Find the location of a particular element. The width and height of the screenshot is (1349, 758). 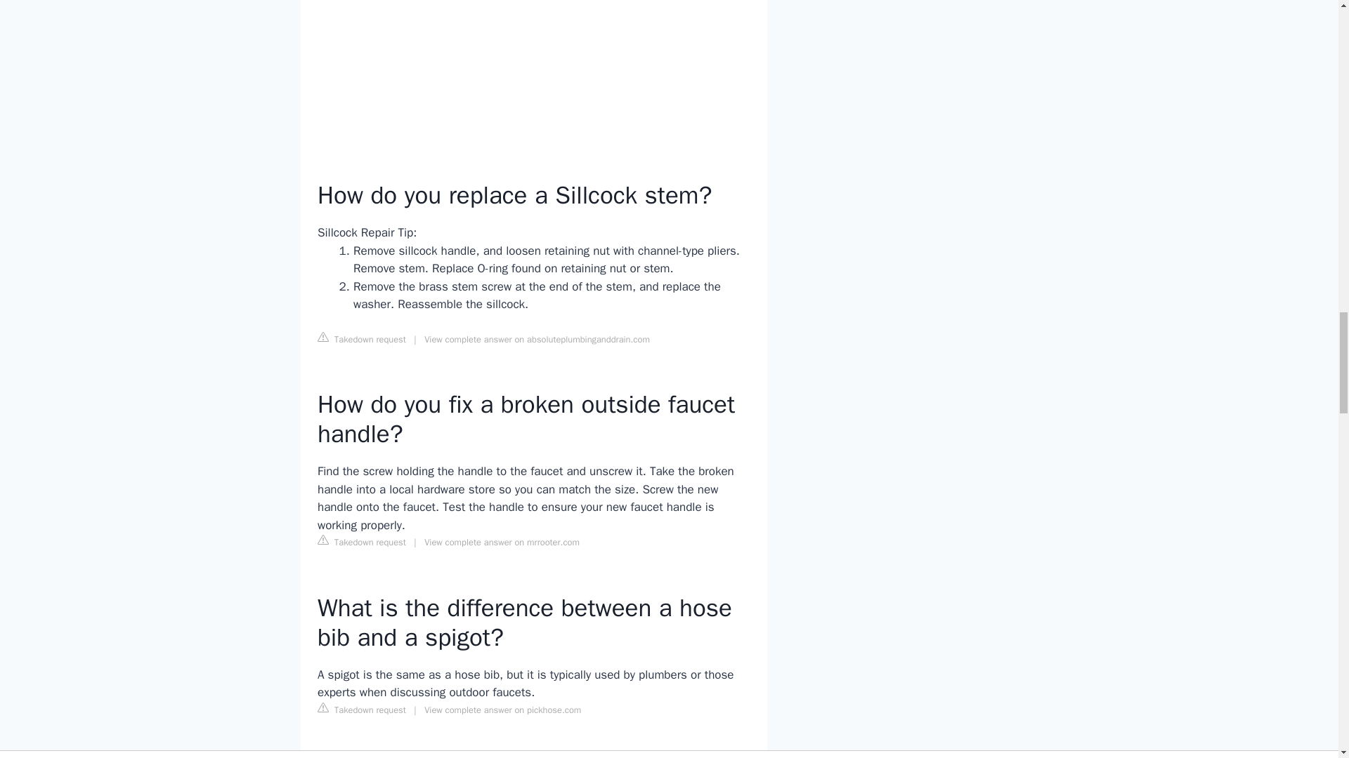

View complete answer on pickhose.com is located at coordinates (503, 710).